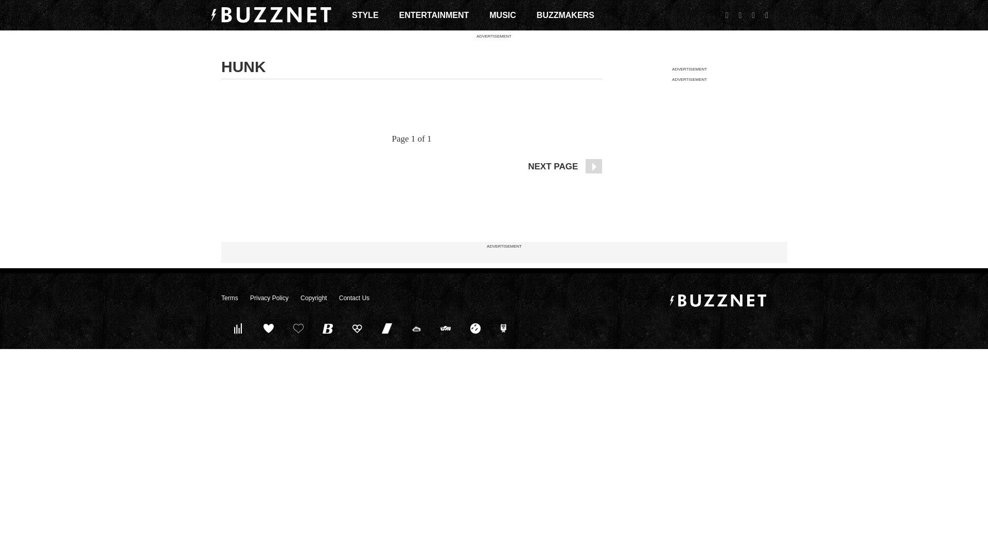  What do you see at coordinates (416, 328) in the screenshot?
I see `Taco Relish` at bounding box center [416, 328].